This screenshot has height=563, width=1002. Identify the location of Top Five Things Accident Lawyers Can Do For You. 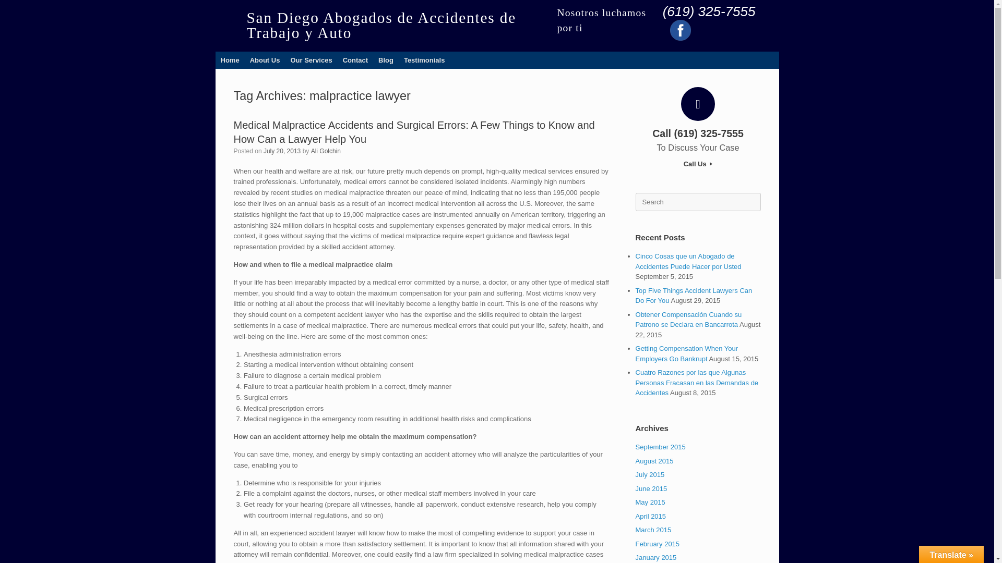
(694, 296).